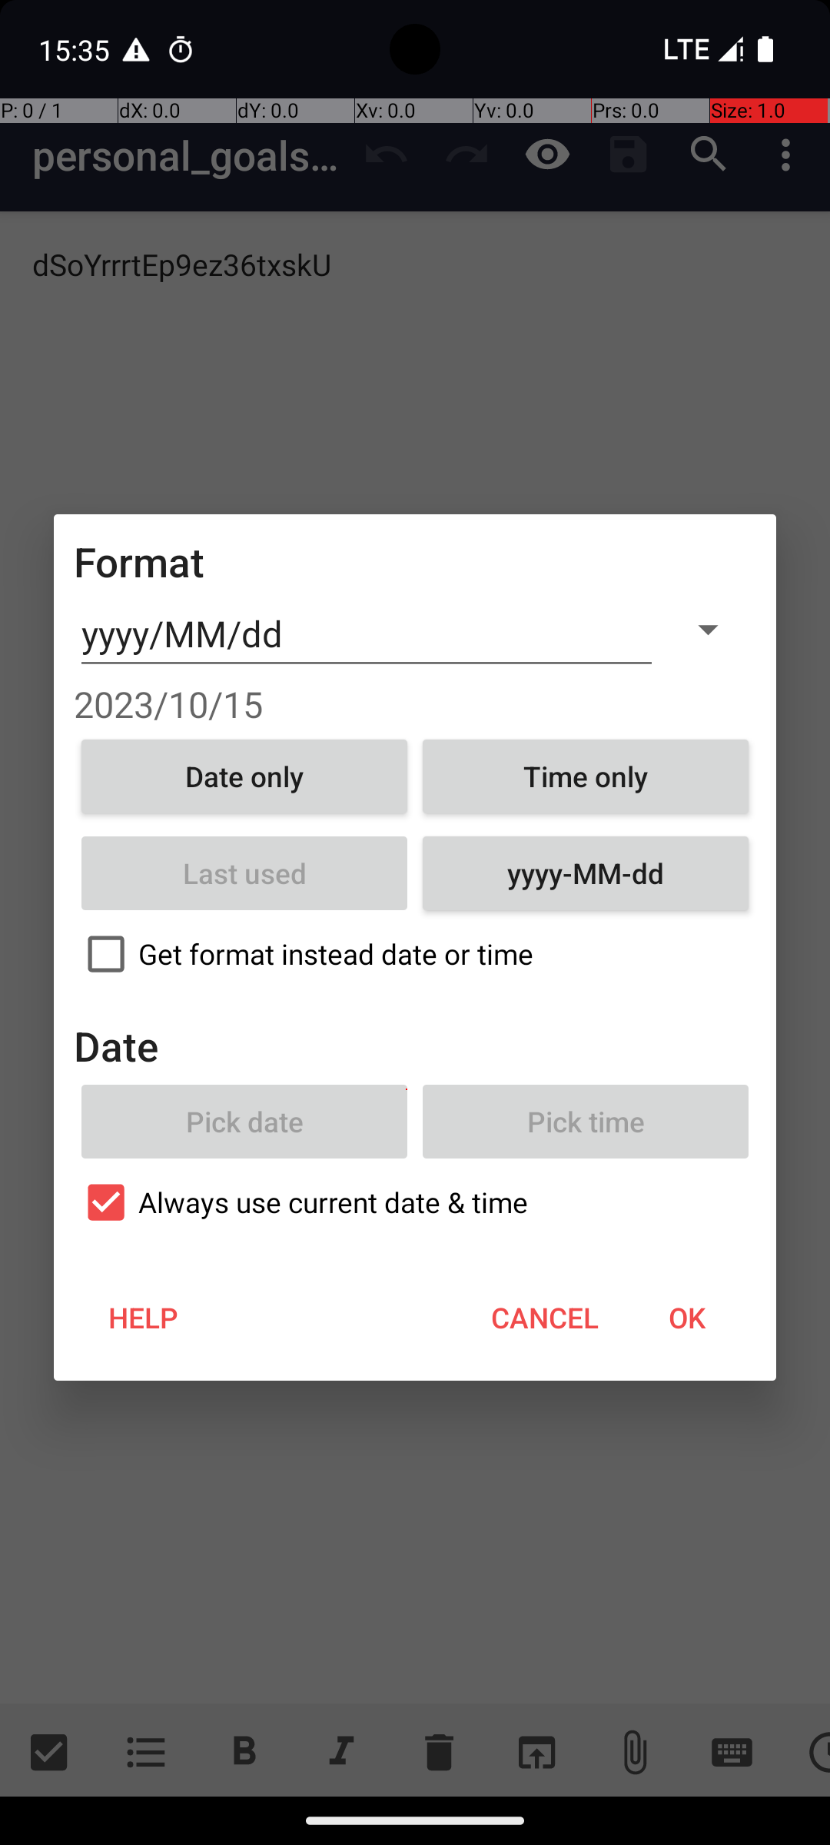 The width and height of the screenshot is (830, 1845). What do you see at coordinates (244, 776) in the screenshot?
I see `Date only` at bounding box center [244, 776].